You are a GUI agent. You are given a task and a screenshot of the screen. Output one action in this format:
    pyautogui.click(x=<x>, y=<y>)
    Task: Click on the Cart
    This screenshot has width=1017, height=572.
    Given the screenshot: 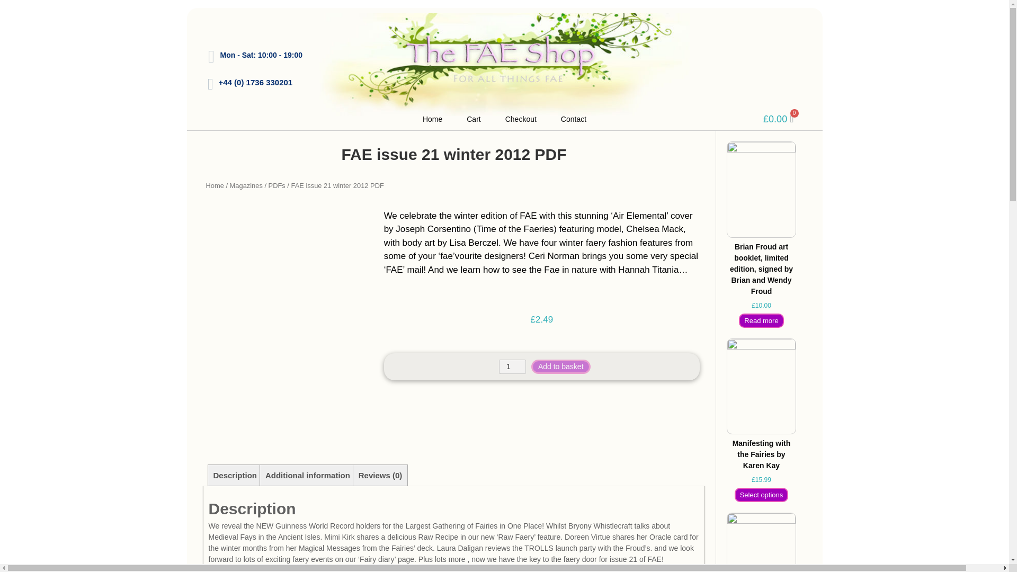 What is the action you would take?
    pyautogui.click(x=473, y=119)
    